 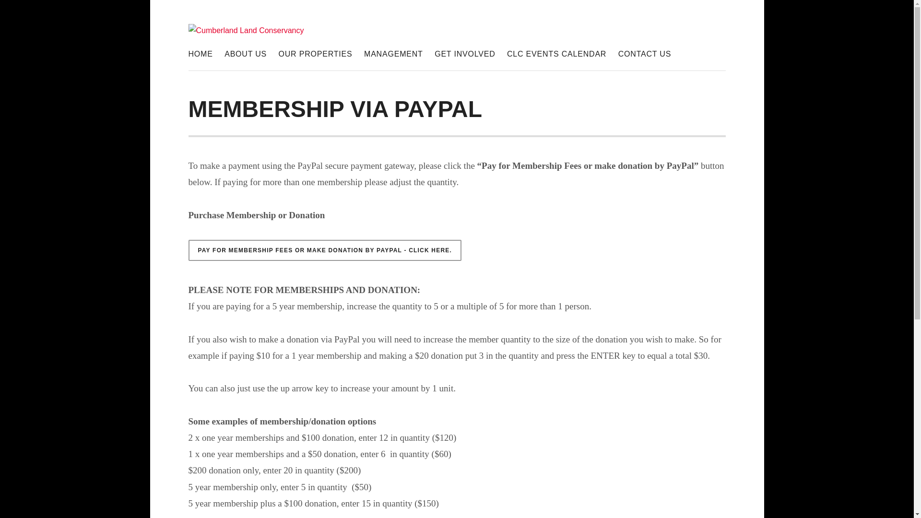 I want to click on CLC EVENTS CALENDAR, so click(x=556, y=54).